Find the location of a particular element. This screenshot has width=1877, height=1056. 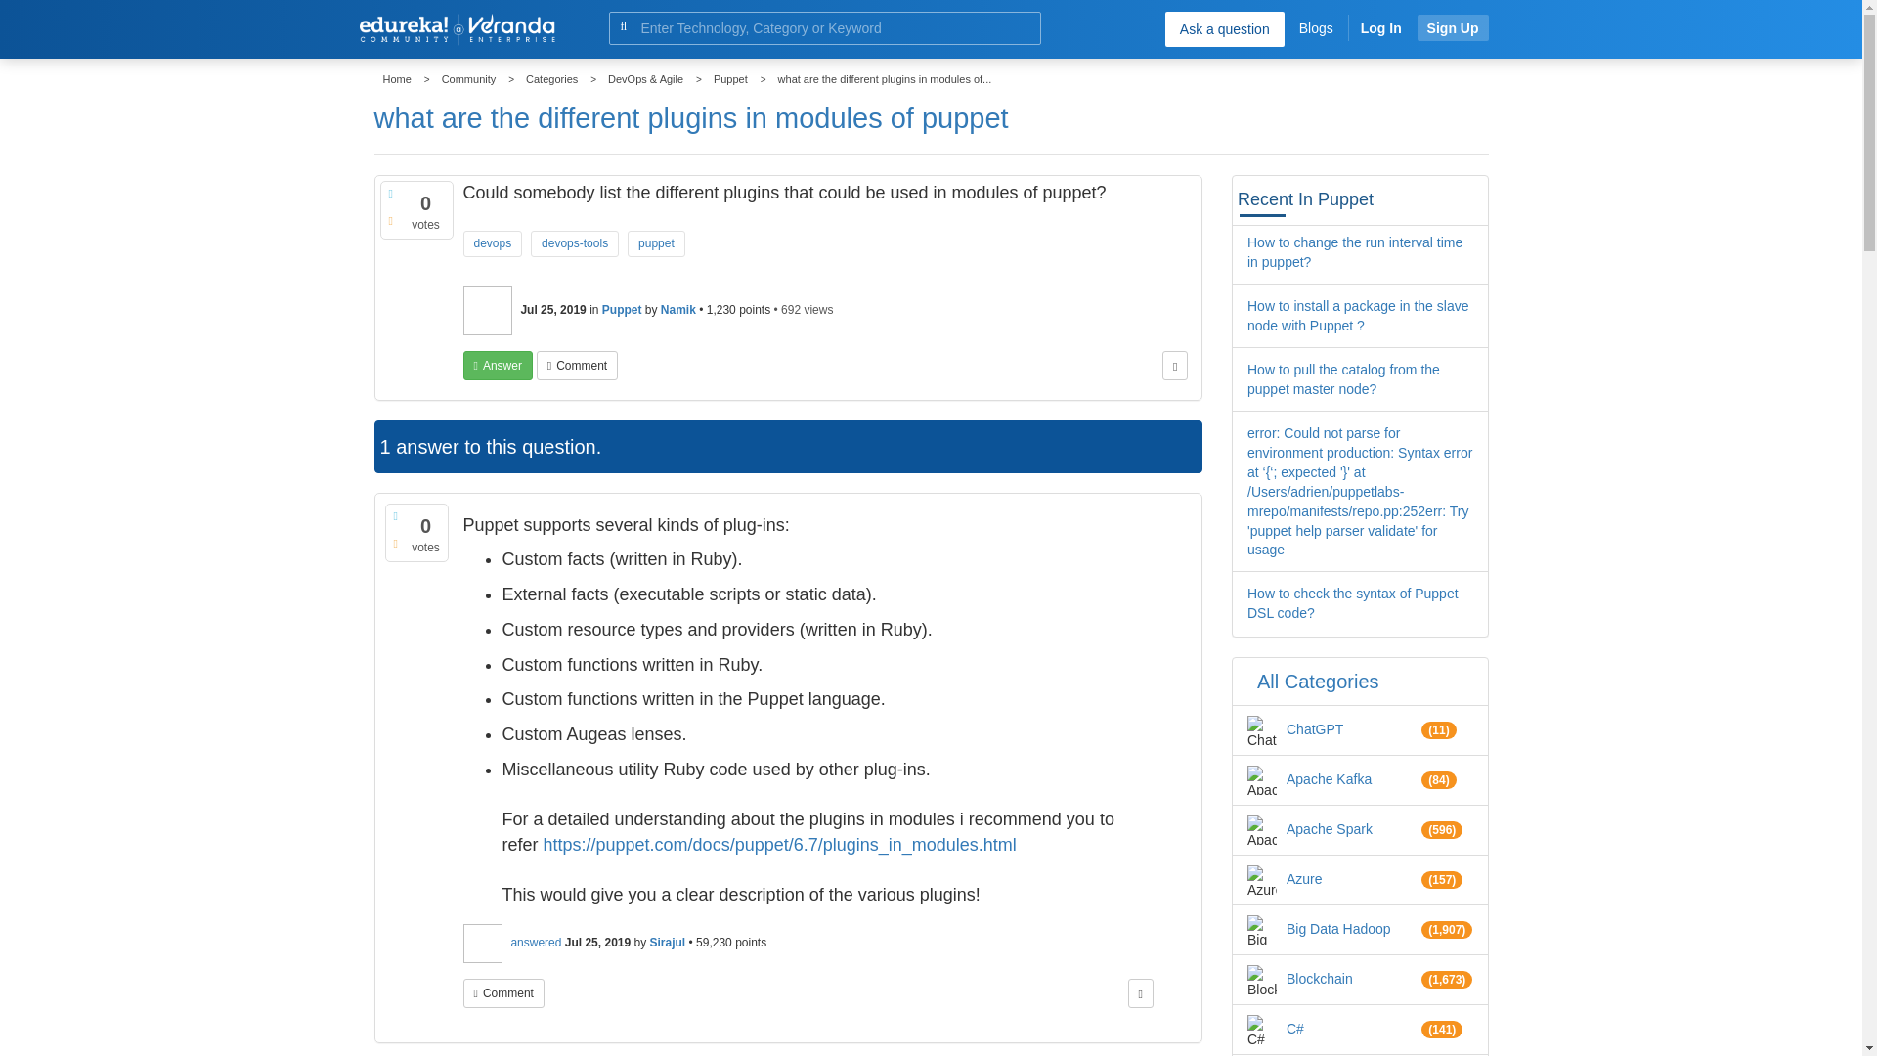

Ask a question is located at coordinates (1224, 28).